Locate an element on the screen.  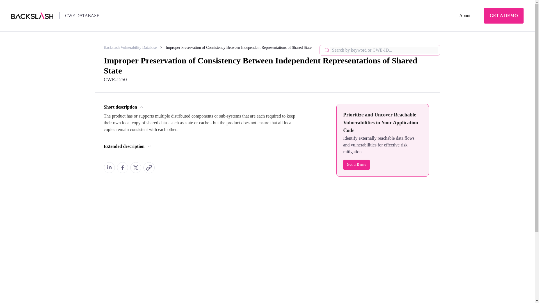
About is located at coordinates (465, 16).